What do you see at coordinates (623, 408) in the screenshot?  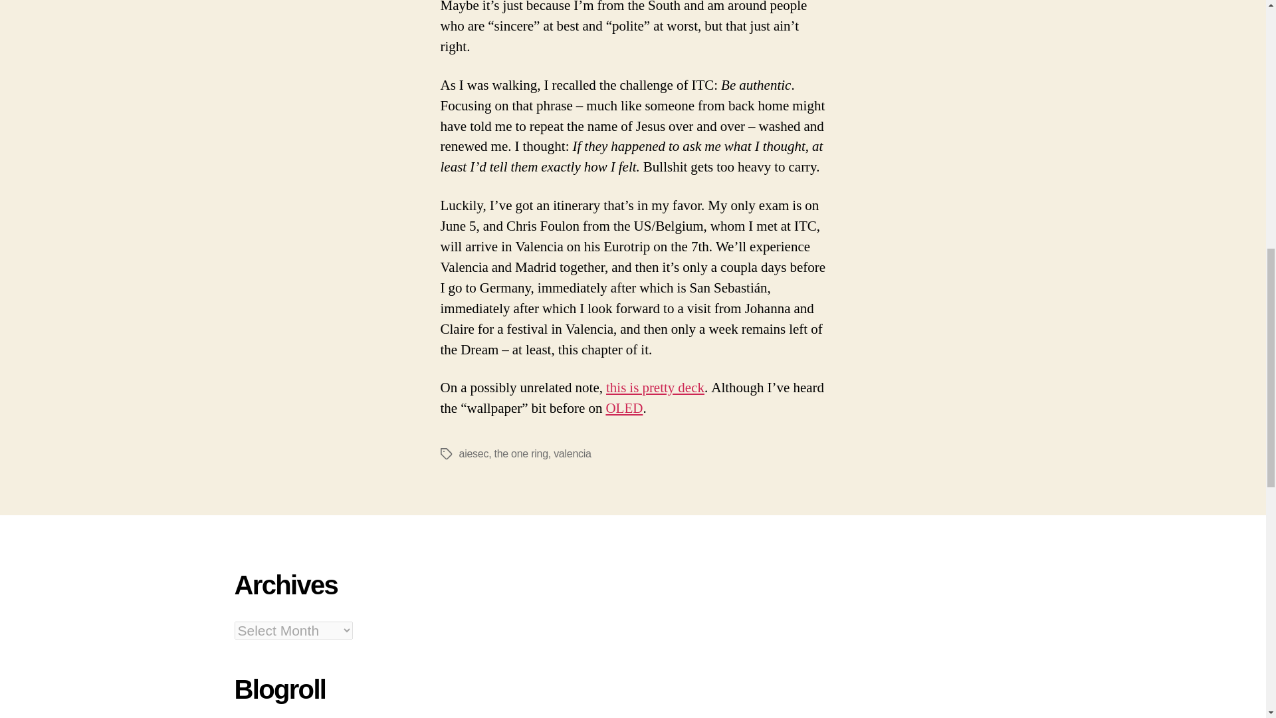 I see `OLED` at bounding box center [623, 408].